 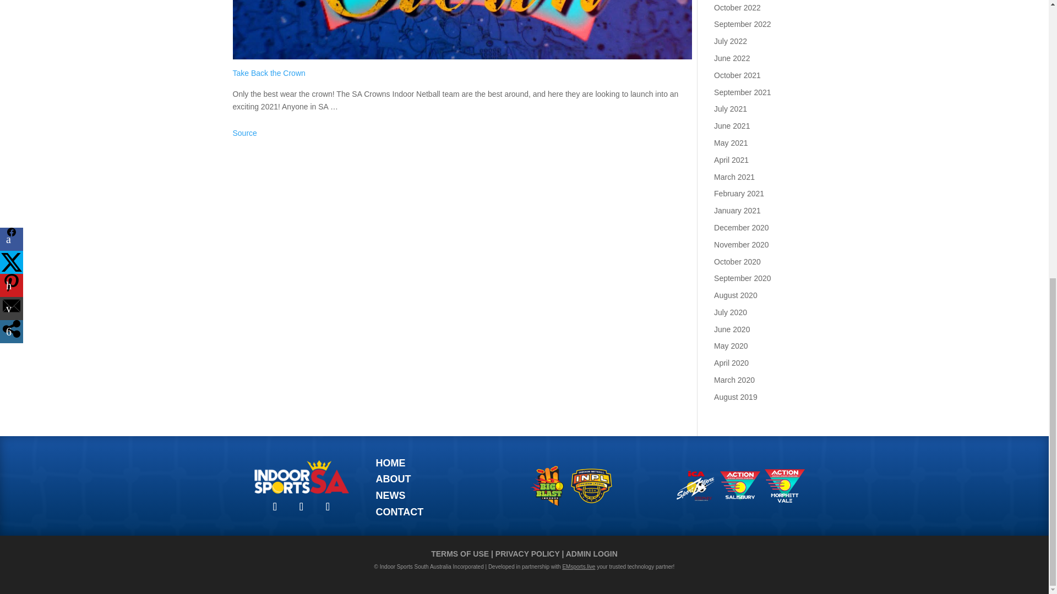 What do you see at coordinates (302, 477) in the screenshot?
I see `Issa 2020 Menu Light` at bounding box center [302, 477].